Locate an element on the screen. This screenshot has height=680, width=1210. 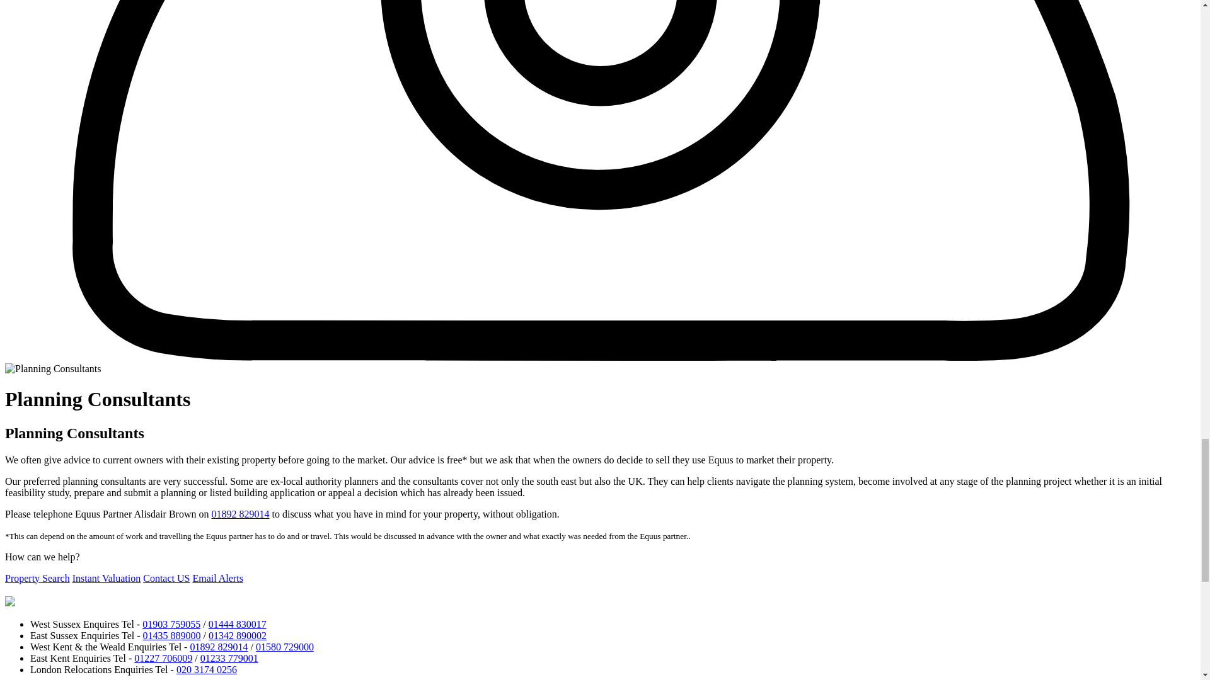
01903 759055 is located at coordinates (171, 624).